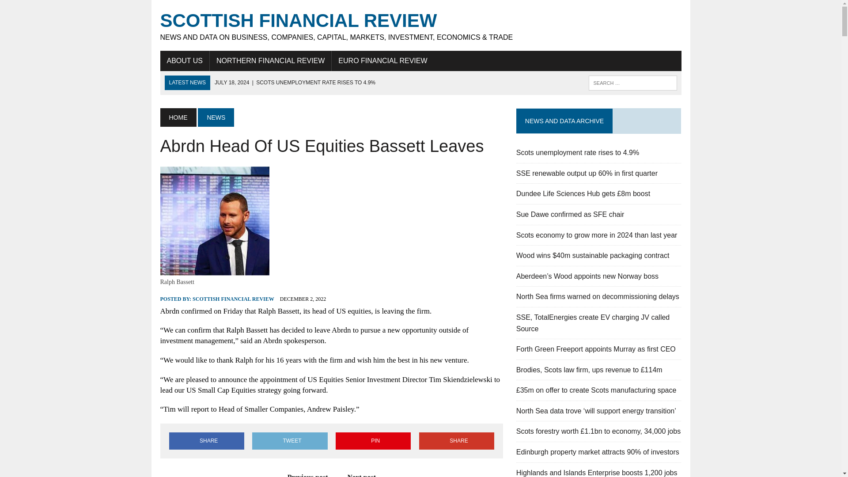  I want to click on Sue Dawe confirmed as SFE chair, so click(570, 214).